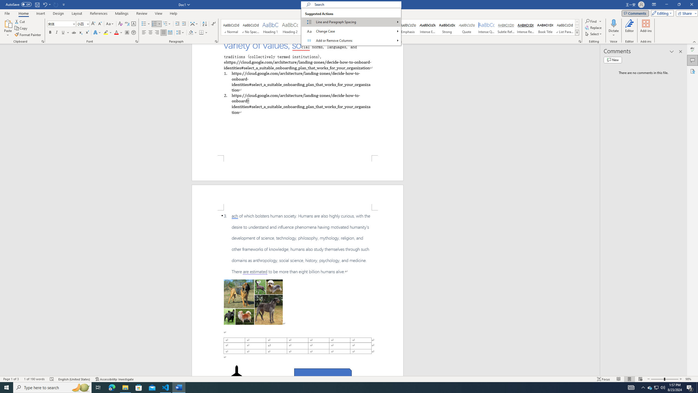  What do you see at coordinates (591, 21) in the screenshot?
I see `Find` at bounding box center [591, 21].